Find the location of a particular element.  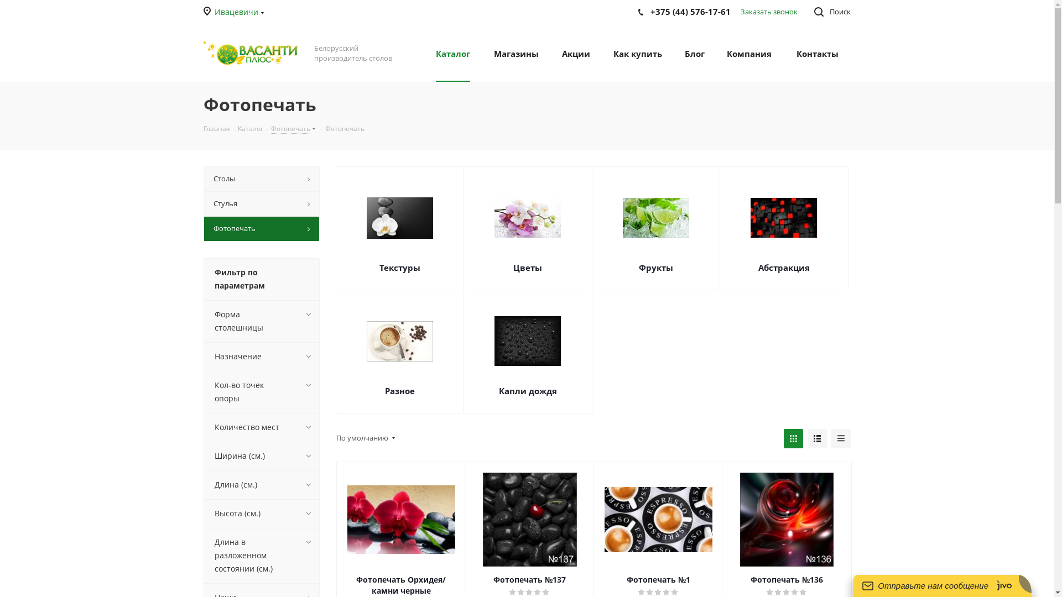

5 is located at coordinates (545, 593).